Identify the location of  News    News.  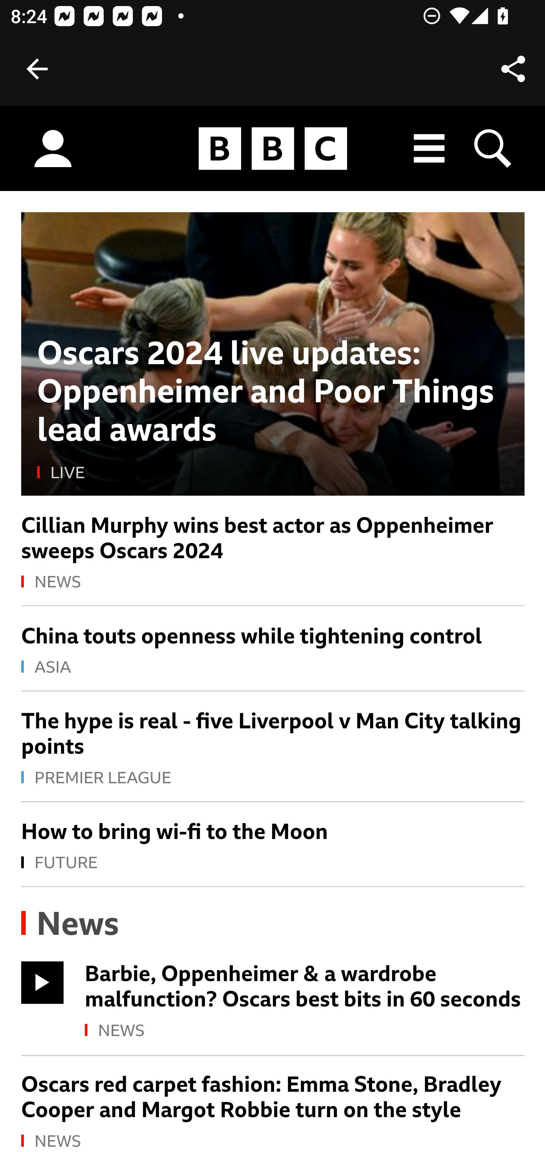
(71, 924).